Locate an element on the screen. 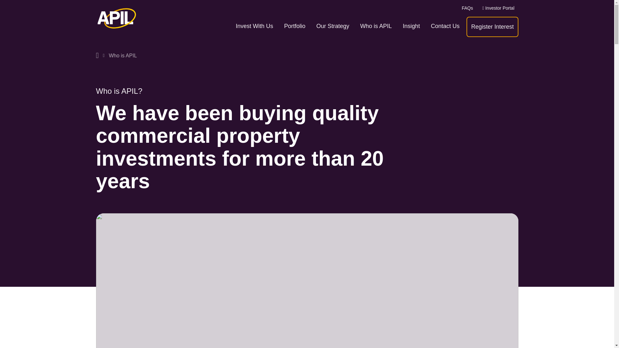  Portfolio is located at coordinates (295, 26).